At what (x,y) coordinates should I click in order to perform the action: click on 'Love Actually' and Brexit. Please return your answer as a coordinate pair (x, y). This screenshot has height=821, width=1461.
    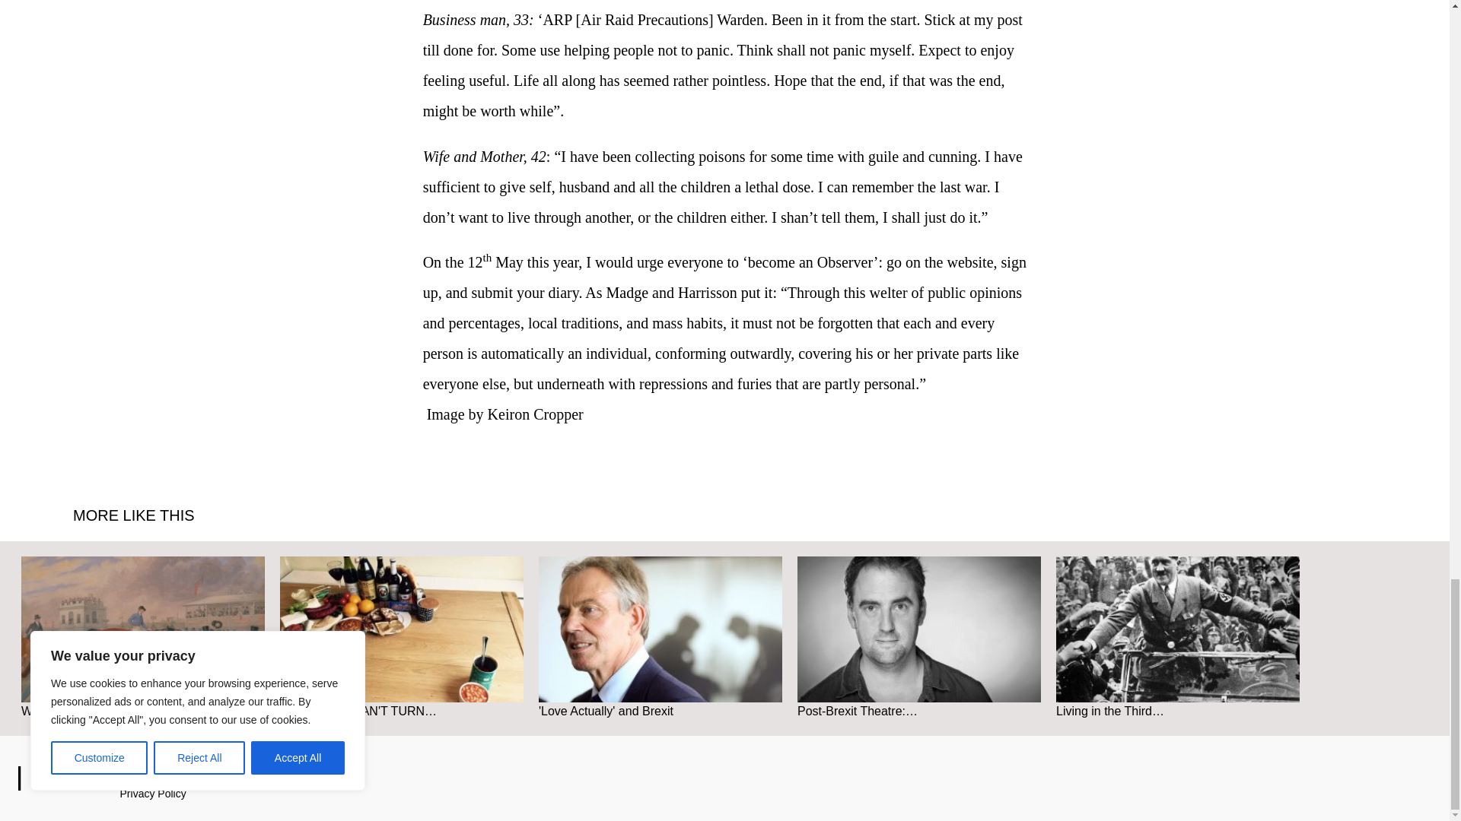
    Looking at the image, I should click on (660, 629).